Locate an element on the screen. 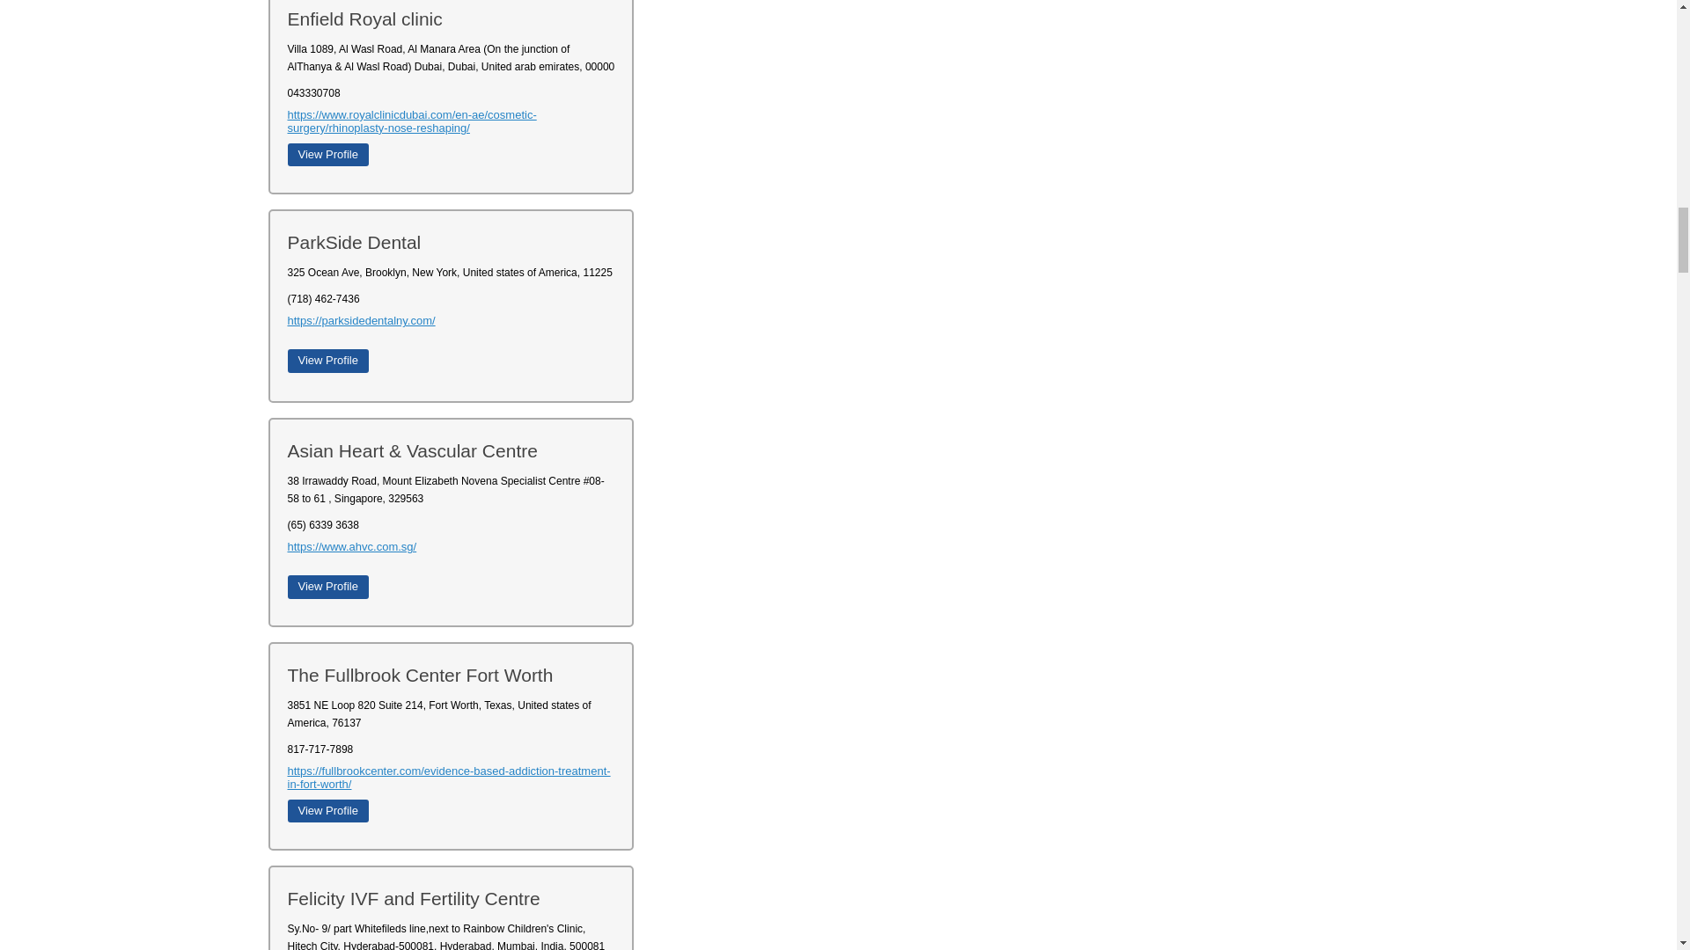  Click here to view profile is located at coordinates (327, 587).